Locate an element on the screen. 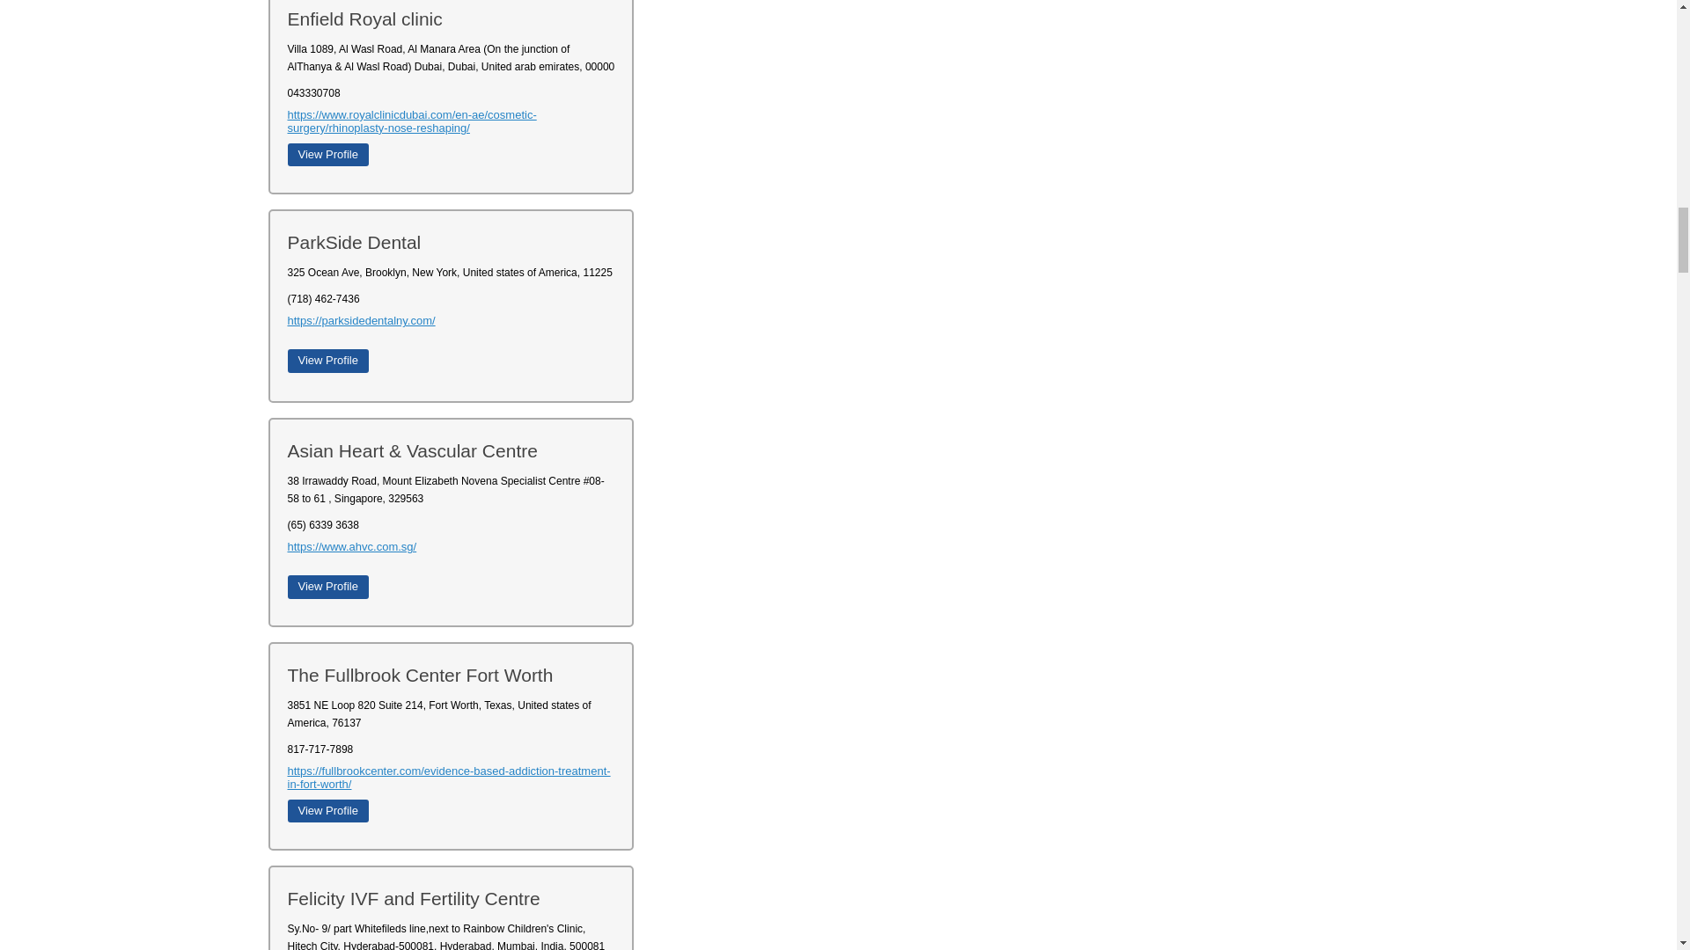  Click here to view profile is located at coordinates (327, 587).